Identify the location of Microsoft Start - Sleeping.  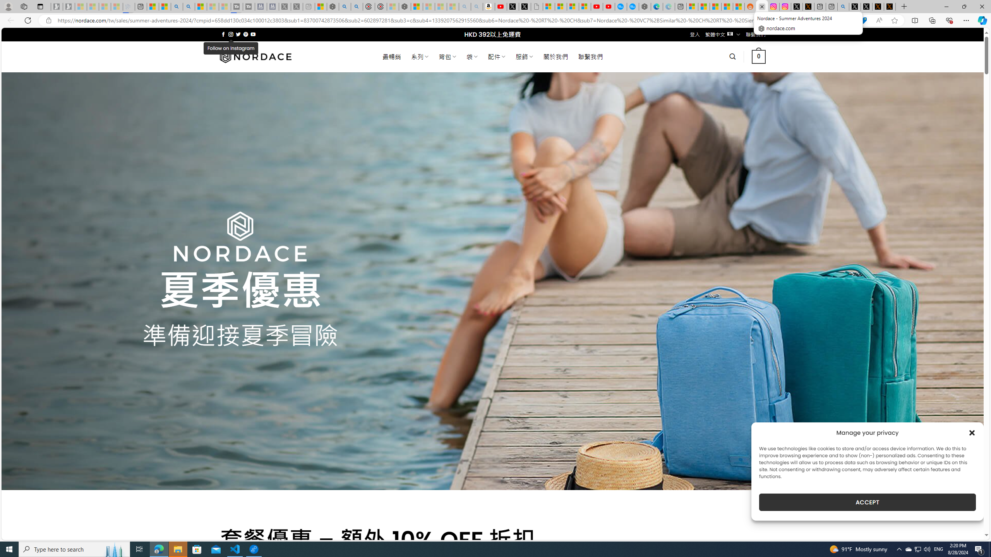
(212, 7).